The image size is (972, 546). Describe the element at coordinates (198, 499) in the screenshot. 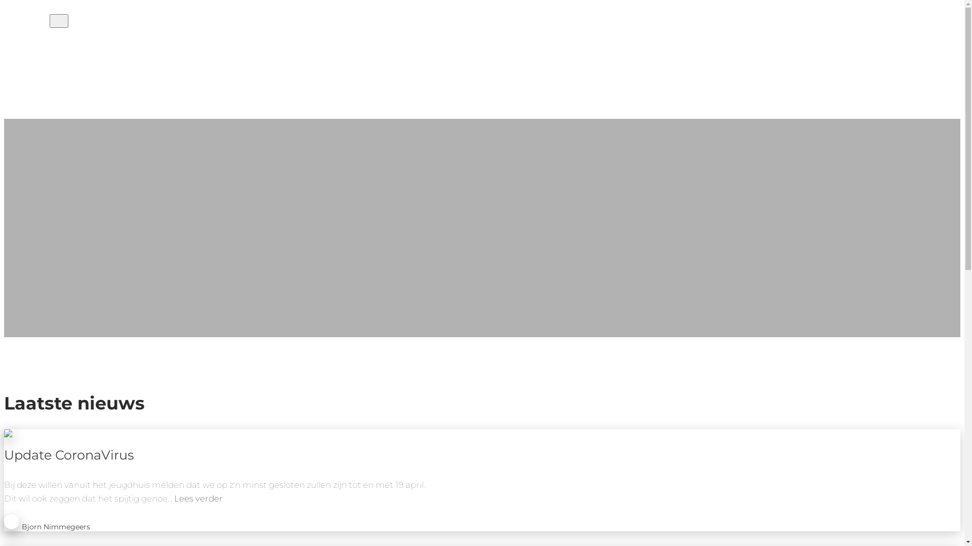

I see `Lees verder` at that location.